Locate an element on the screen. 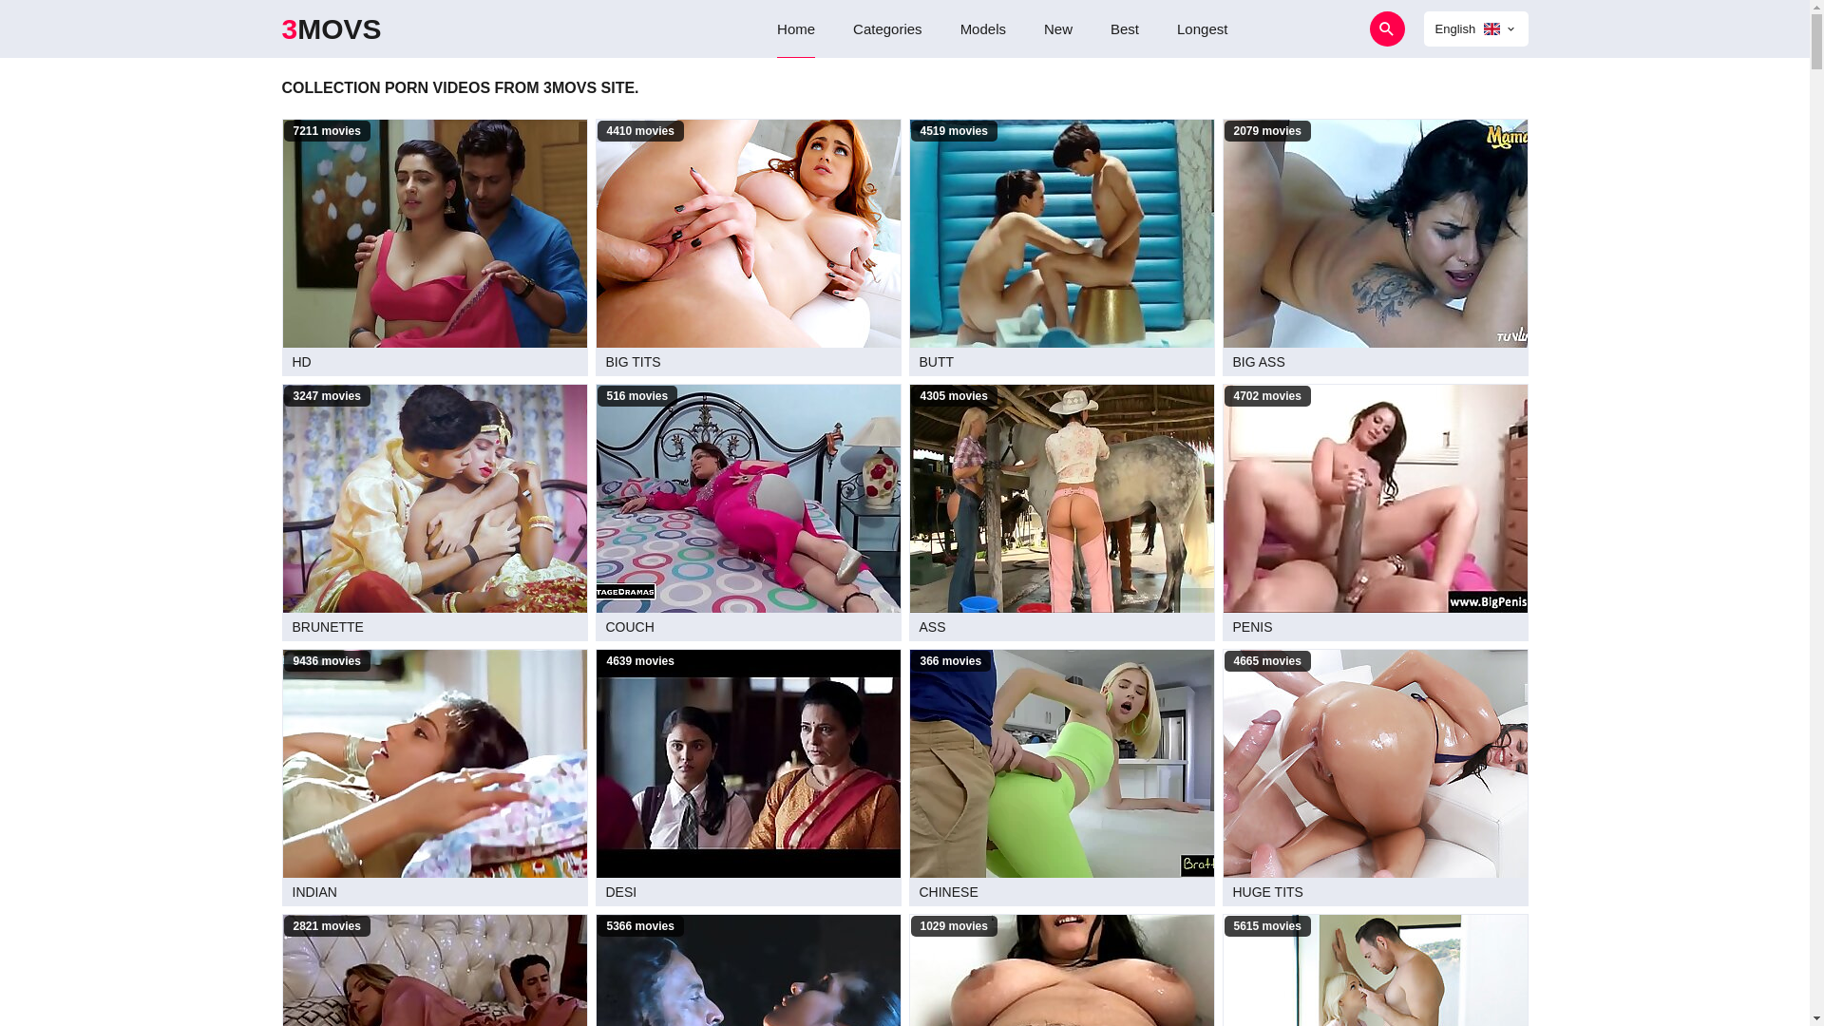  Home is located at coordinates (796, 28).